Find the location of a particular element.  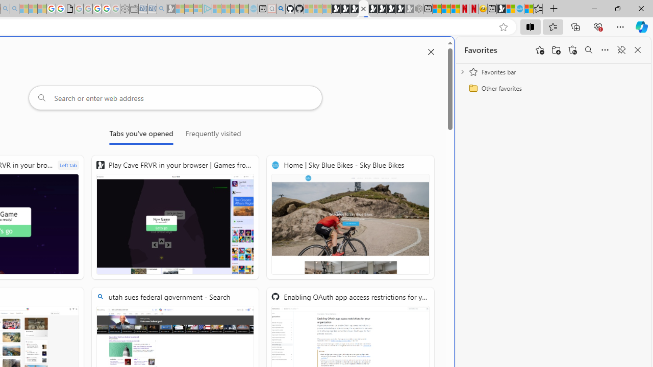

Wallet - Sleeping is located at coordinates (134, 9).